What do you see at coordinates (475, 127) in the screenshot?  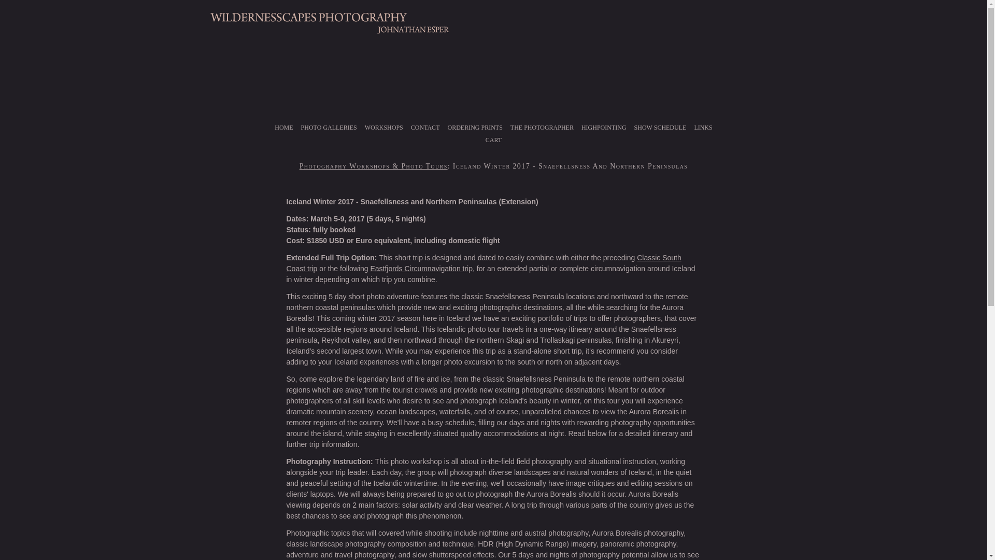 I see `ORDERING PRINTS` at bounding box center [475, 127].